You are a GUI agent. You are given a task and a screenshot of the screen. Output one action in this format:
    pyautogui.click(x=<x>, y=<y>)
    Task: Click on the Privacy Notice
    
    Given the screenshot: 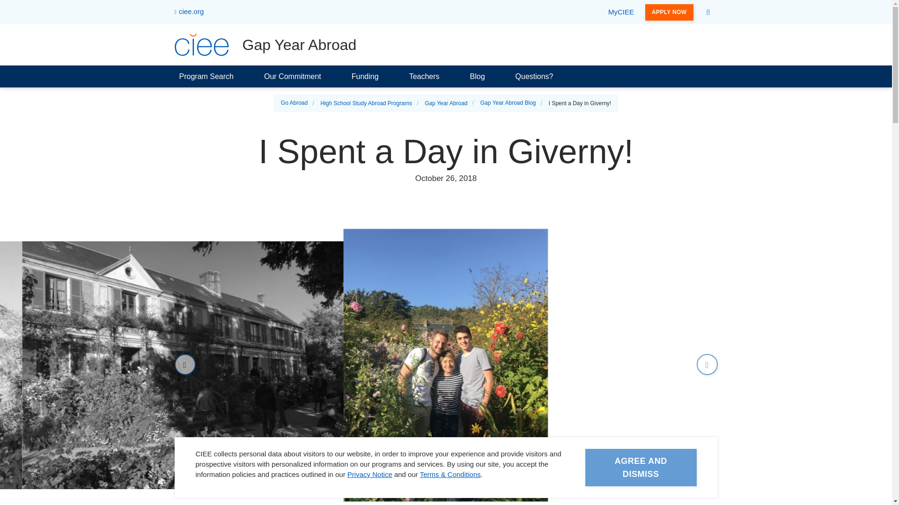 What is the action you would take?
    pyautogui.click(x=369, y=474)
    